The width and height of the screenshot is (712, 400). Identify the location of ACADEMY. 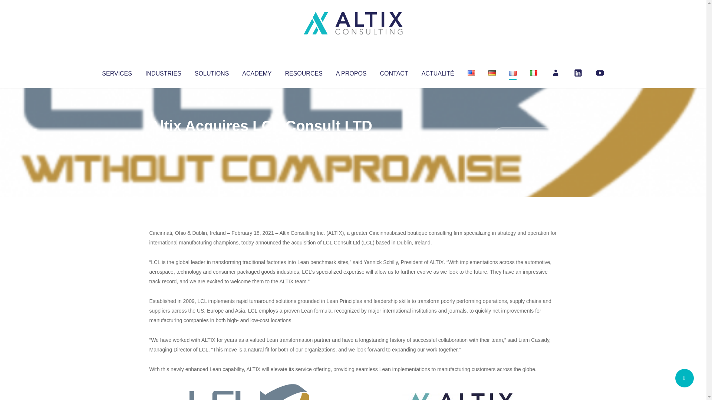
(257, 72).